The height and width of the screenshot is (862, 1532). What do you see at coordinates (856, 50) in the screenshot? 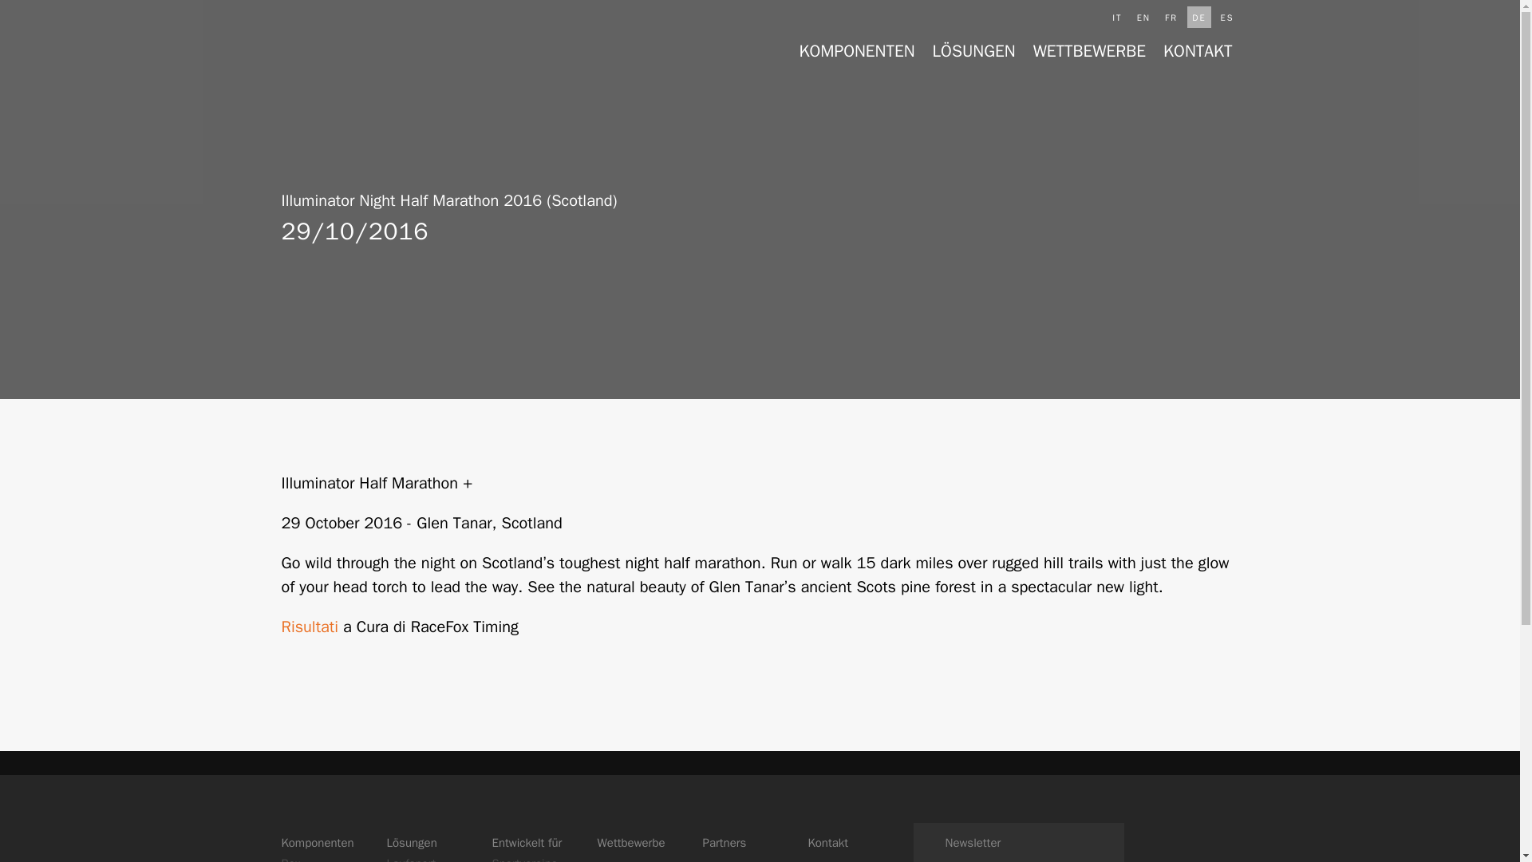
I see `KOMPONENTEN` at bounding box center [856, 50].